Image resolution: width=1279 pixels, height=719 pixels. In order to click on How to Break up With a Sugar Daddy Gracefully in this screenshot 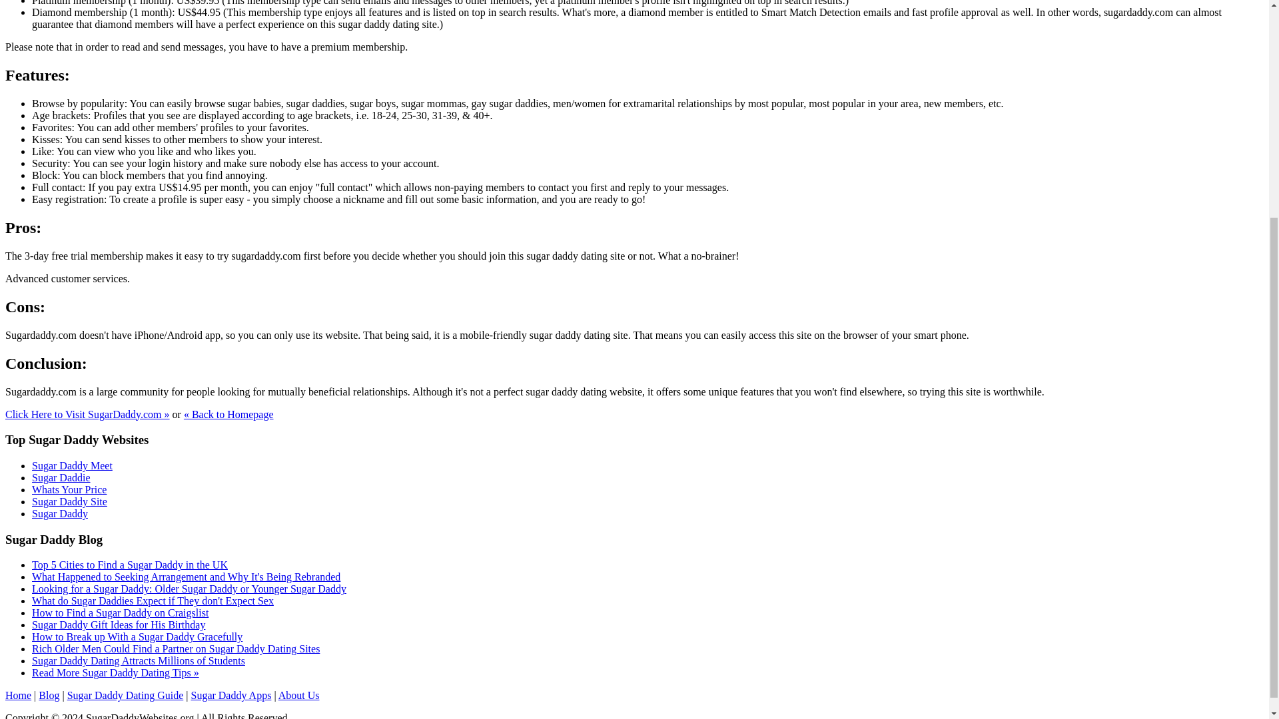, I will do `click(137, 636)`.